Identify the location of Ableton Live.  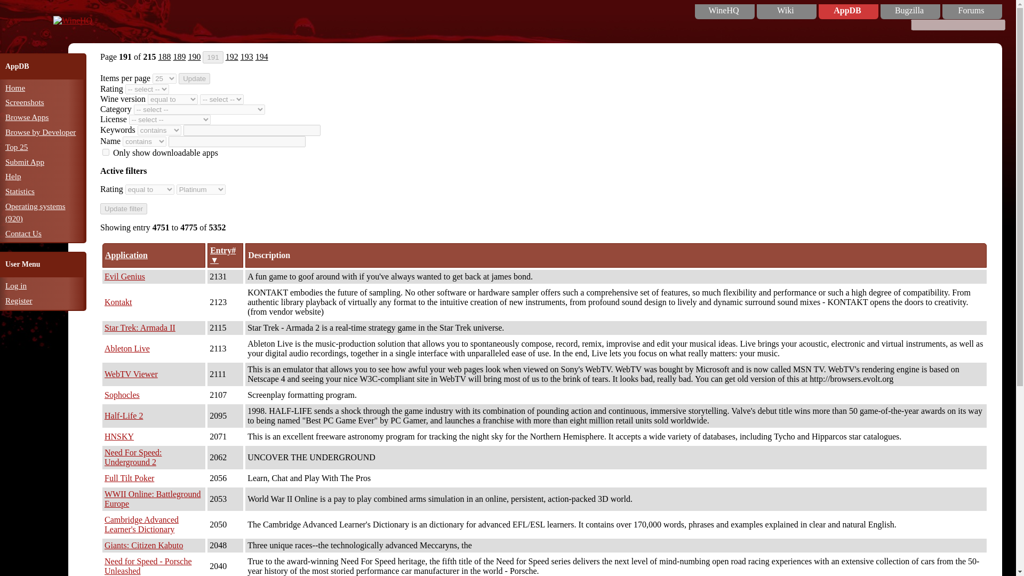
(127, 348).